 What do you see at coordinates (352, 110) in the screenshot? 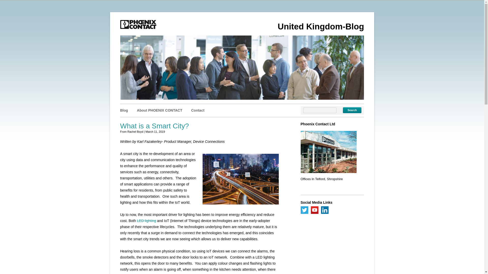
I see `Search` at bounding box center [352, 110].